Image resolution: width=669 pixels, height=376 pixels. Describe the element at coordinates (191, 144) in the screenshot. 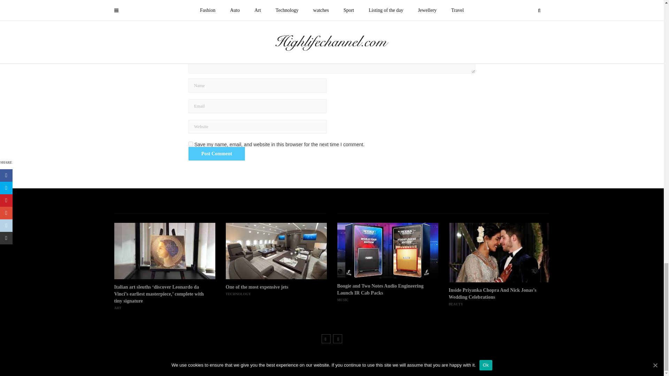

I see `yes` at that location.